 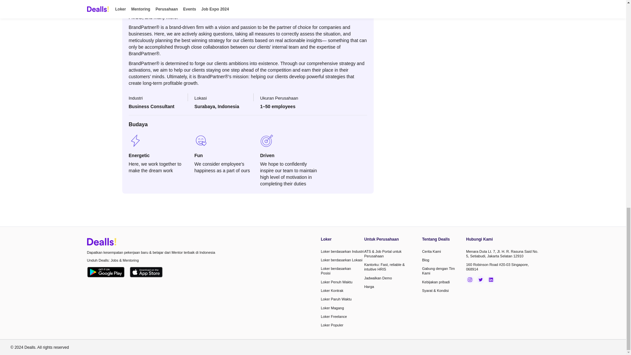 I want to click on Loker Kontrak, so click(x=369, y=287).